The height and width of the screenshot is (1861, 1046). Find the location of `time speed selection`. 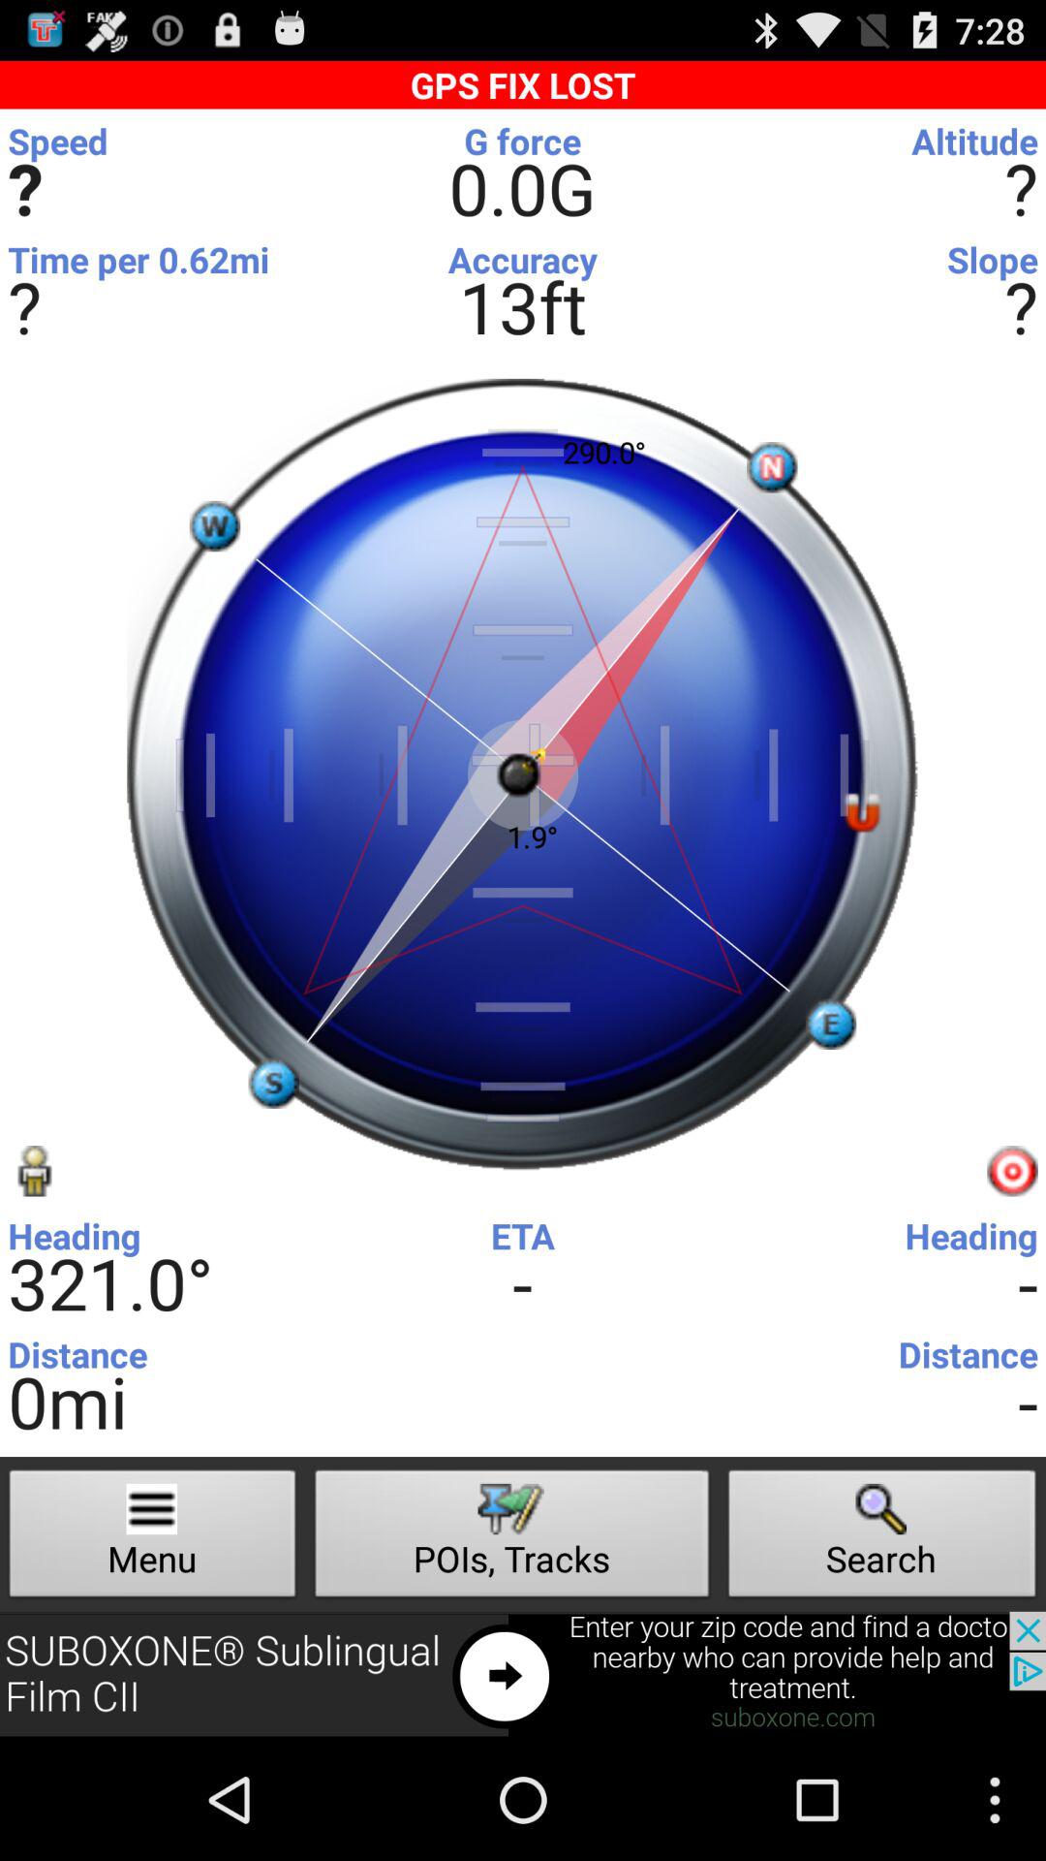

time speed selection is located at coordinates (519, 146).